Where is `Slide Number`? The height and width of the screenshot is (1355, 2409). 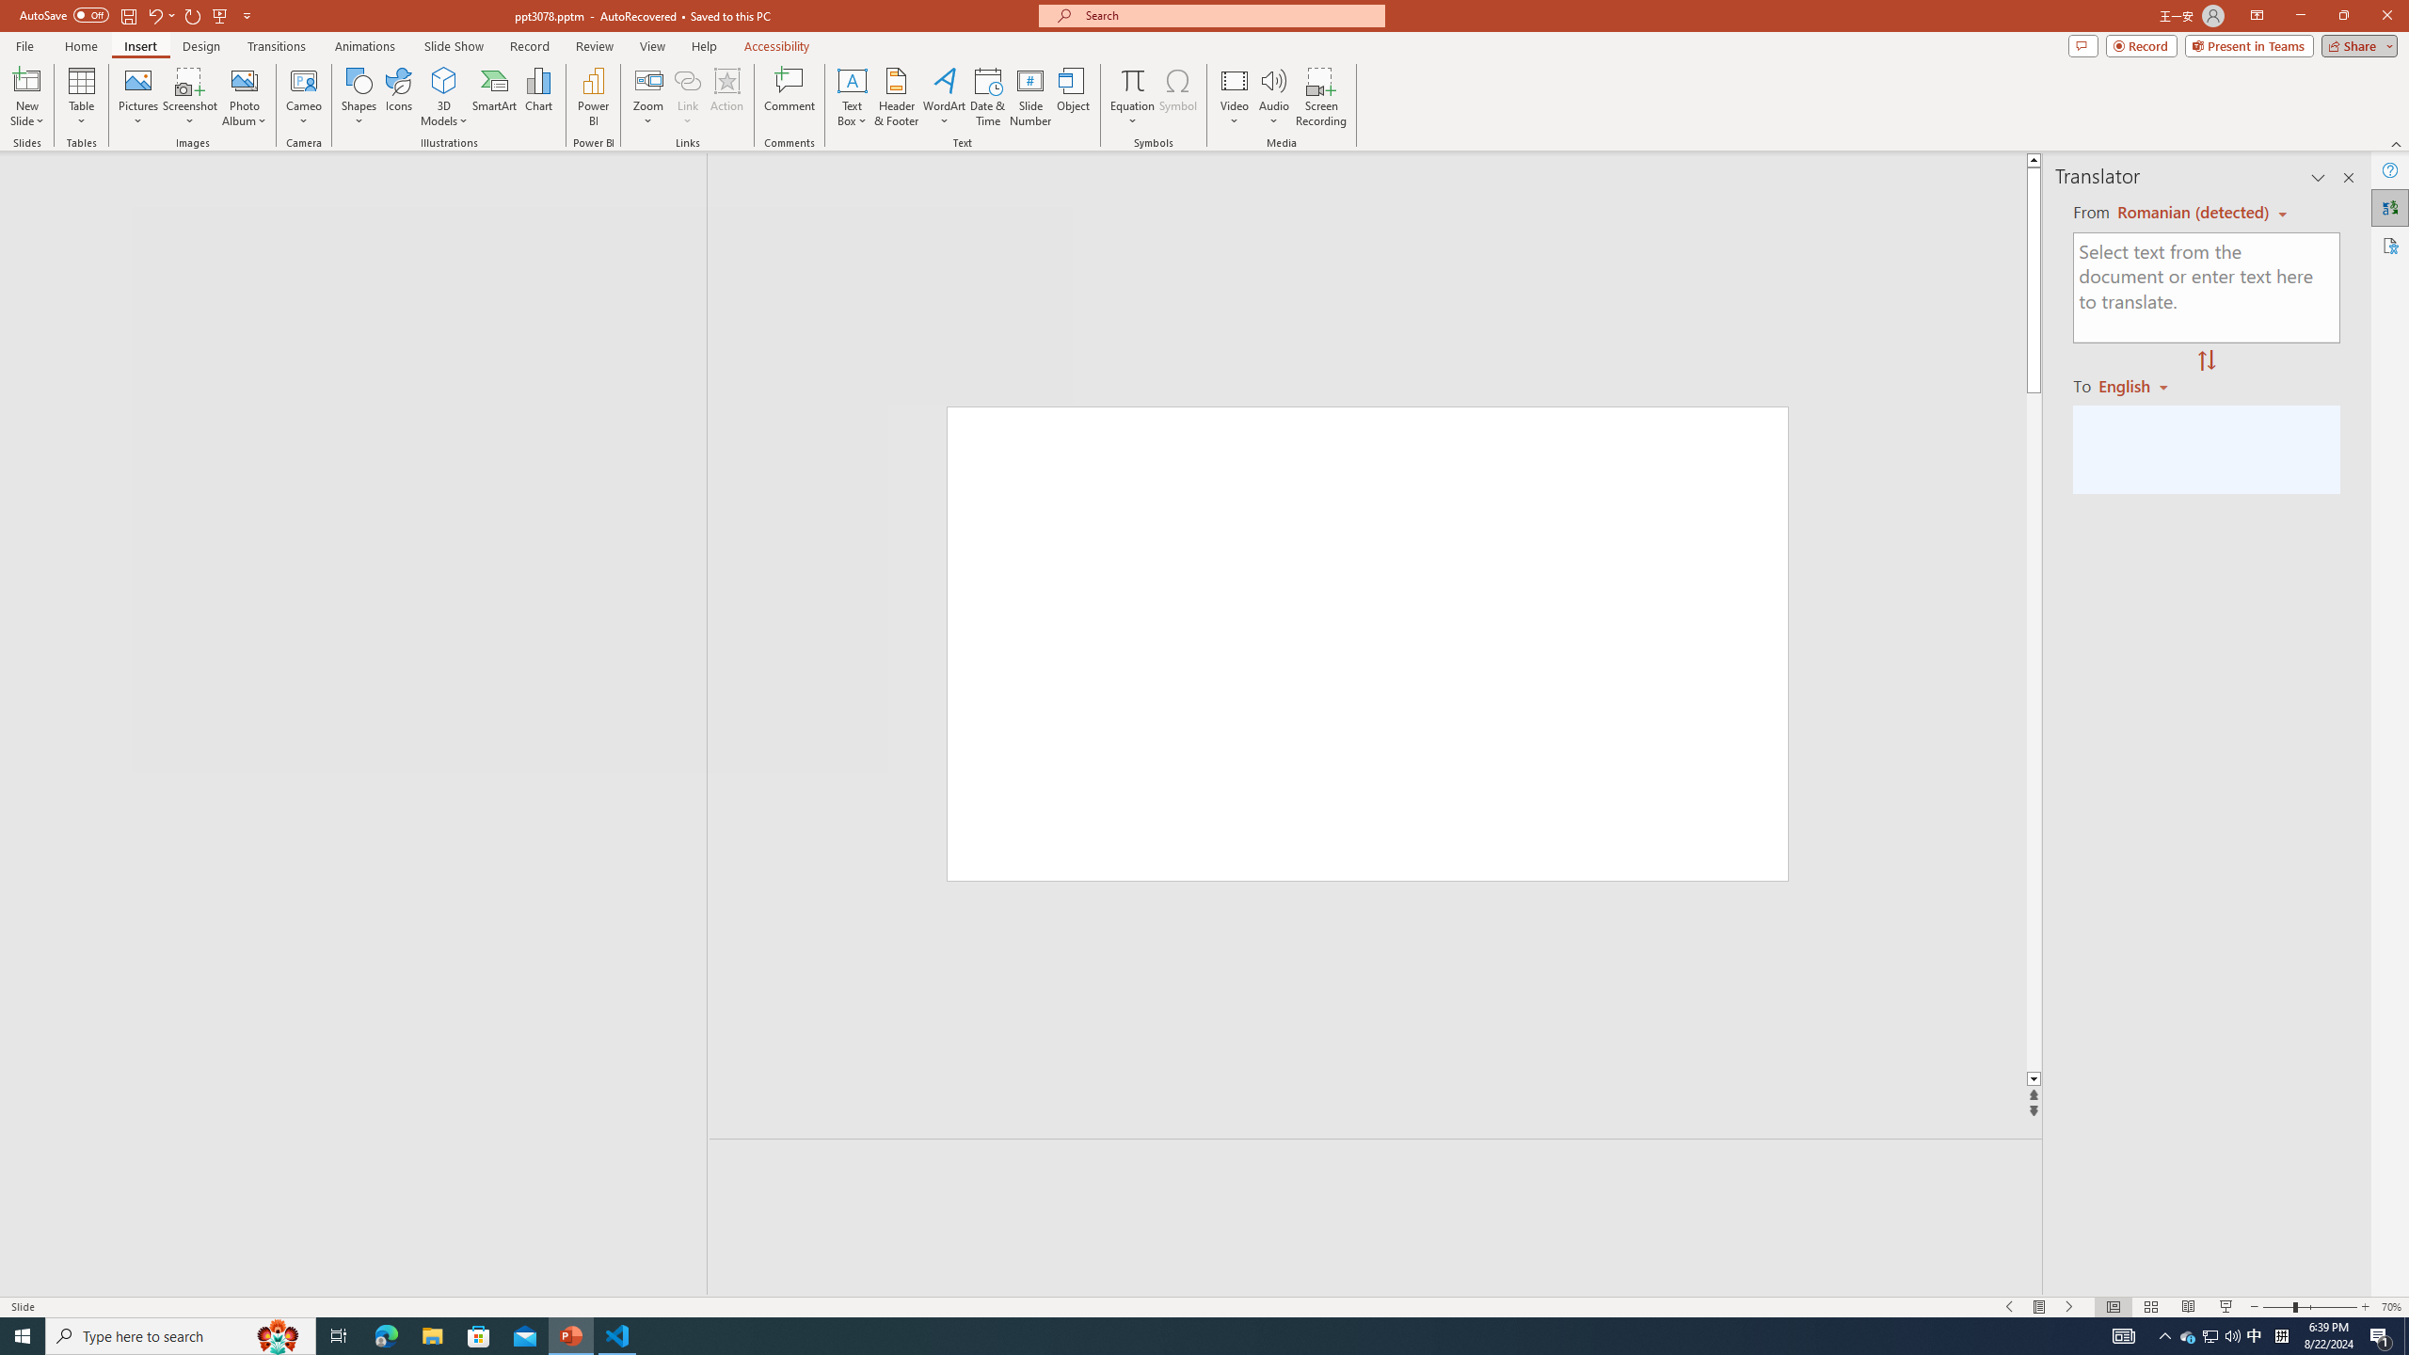 Slide Number is located at coordinates (1031, 97).